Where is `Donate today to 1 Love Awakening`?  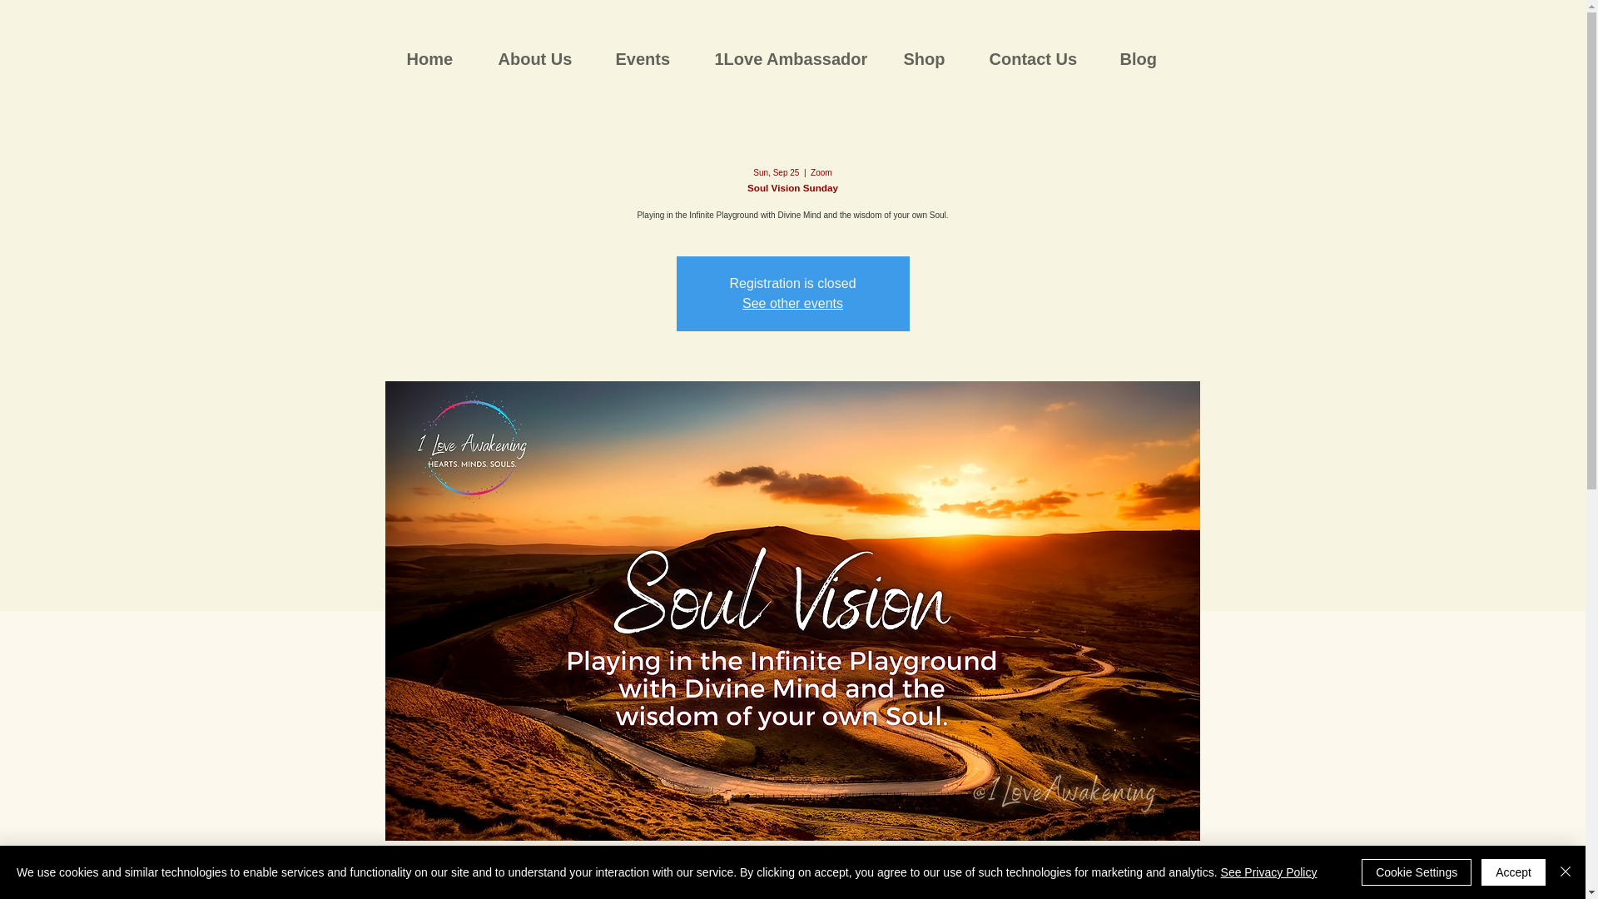 Donate today to 1 Love Awakening is located at coordinates (1149, 32).